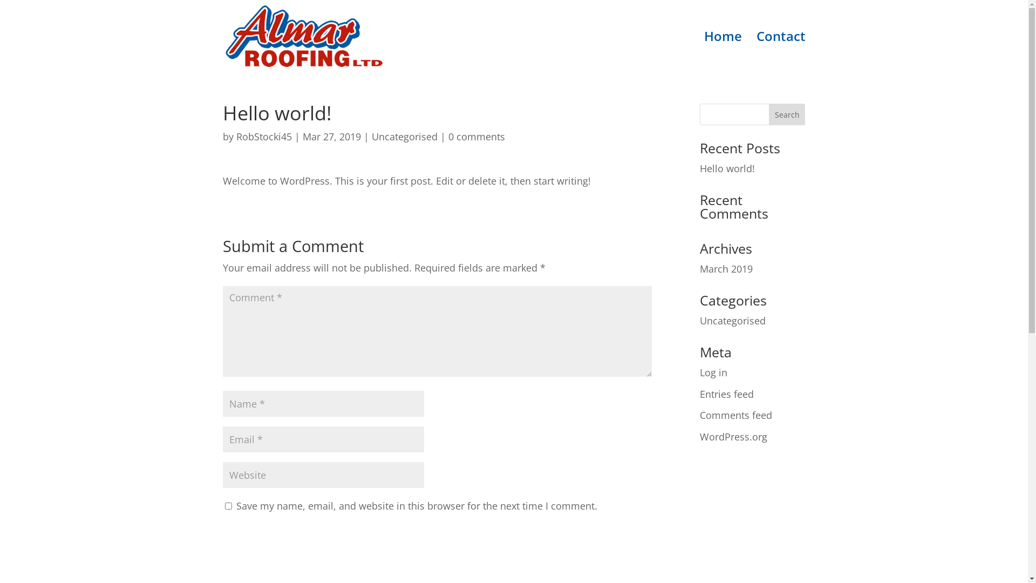 The width and height of the screenshot is (1036, 583). What do you see at coordinates (727, 168) in the screenshot?
I see `Hello world!` at bounding box center [727, 168].